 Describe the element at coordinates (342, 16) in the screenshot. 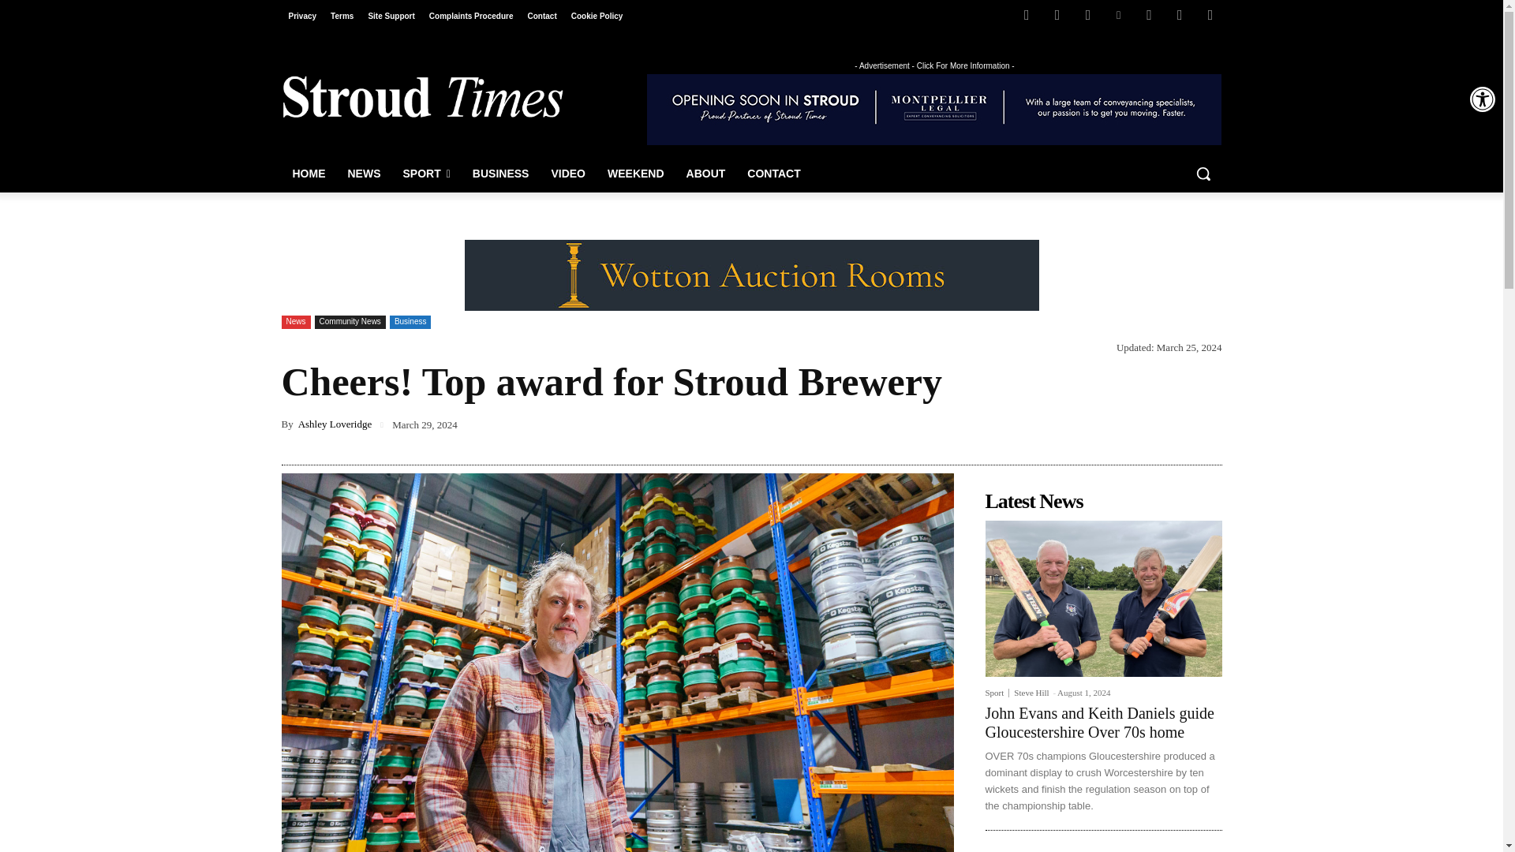

I see `Terms` at that location.